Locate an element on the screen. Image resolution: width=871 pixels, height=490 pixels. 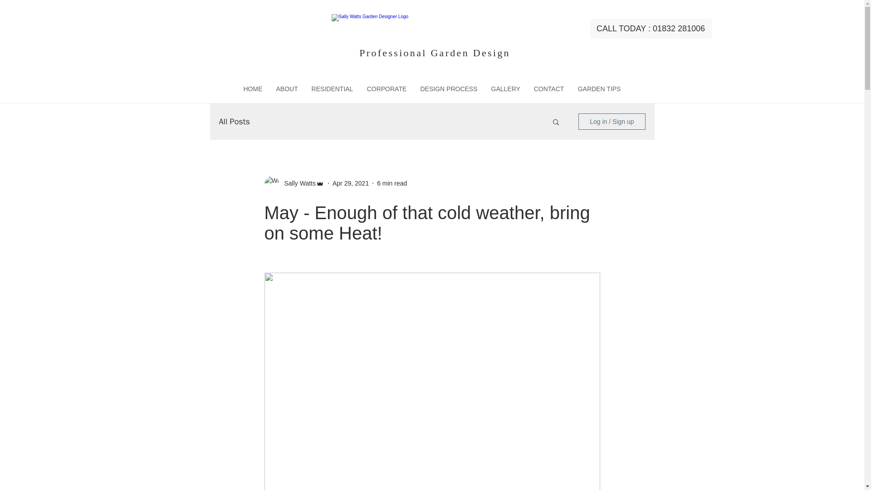
All Posts is located at coordinates (234, 121).